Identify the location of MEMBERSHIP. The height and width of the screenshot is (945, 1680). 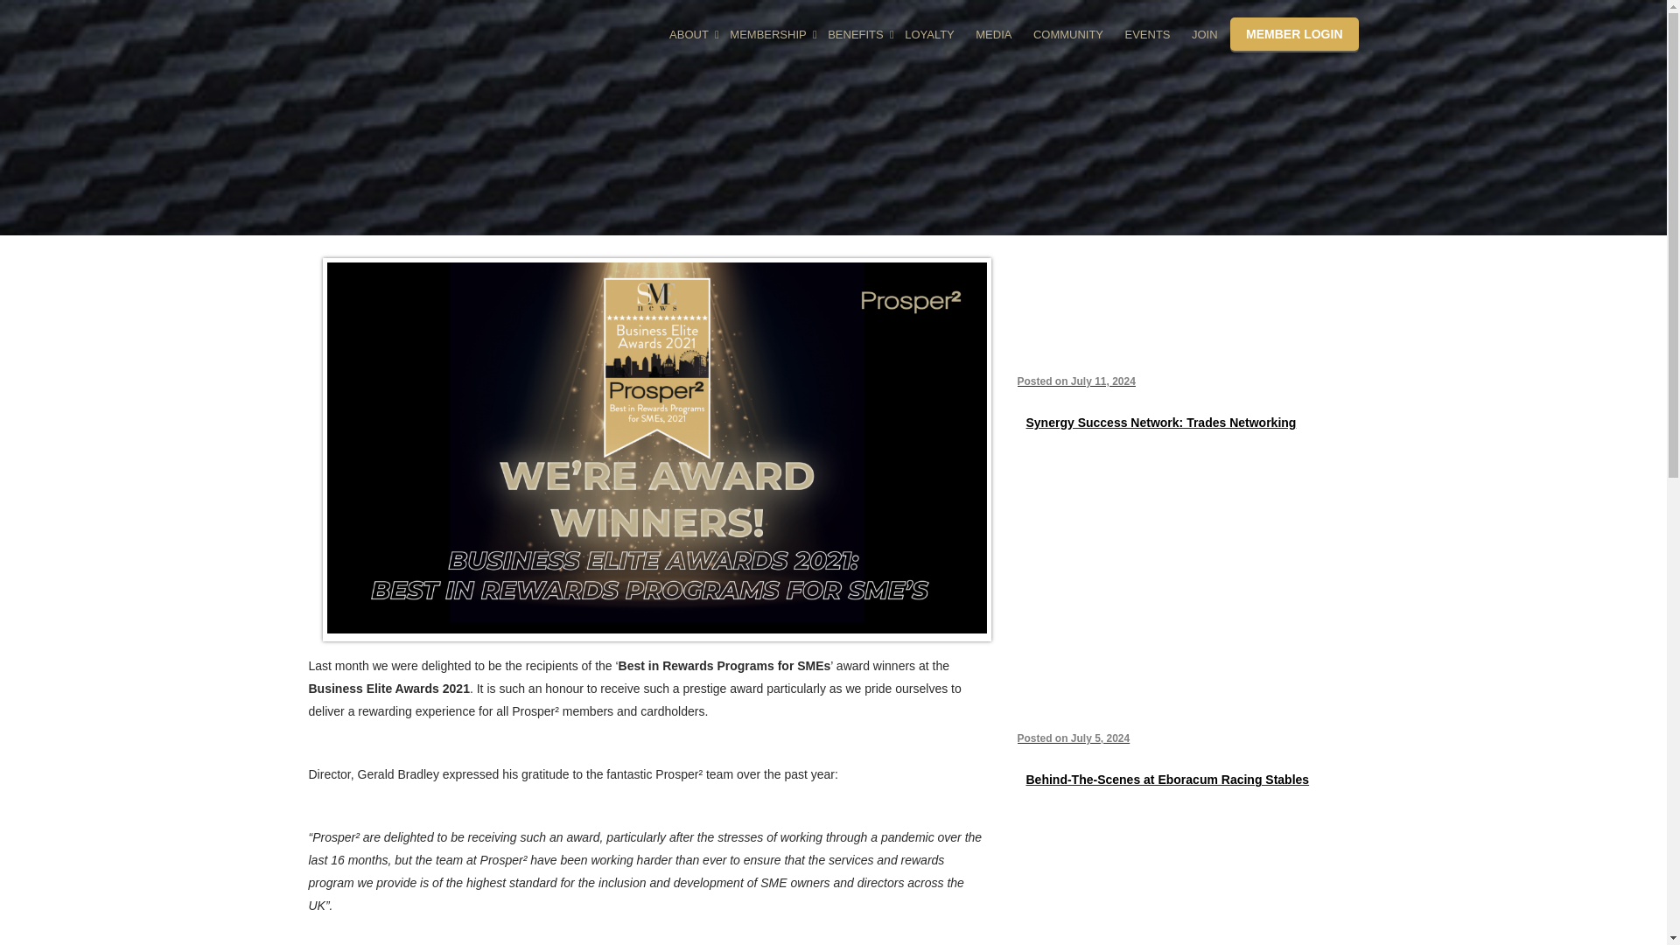
(767, 34).